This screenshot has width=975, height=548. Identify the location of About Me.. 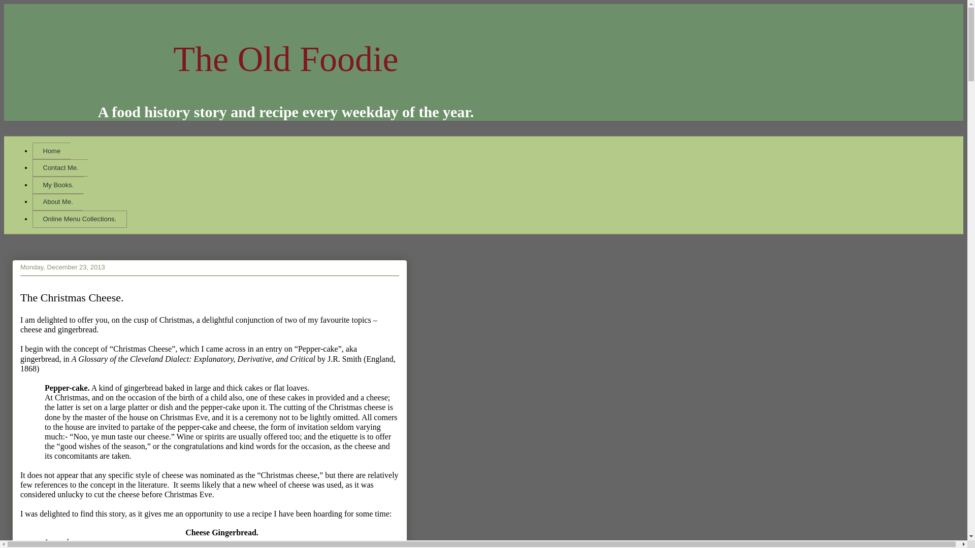
(57, 202).